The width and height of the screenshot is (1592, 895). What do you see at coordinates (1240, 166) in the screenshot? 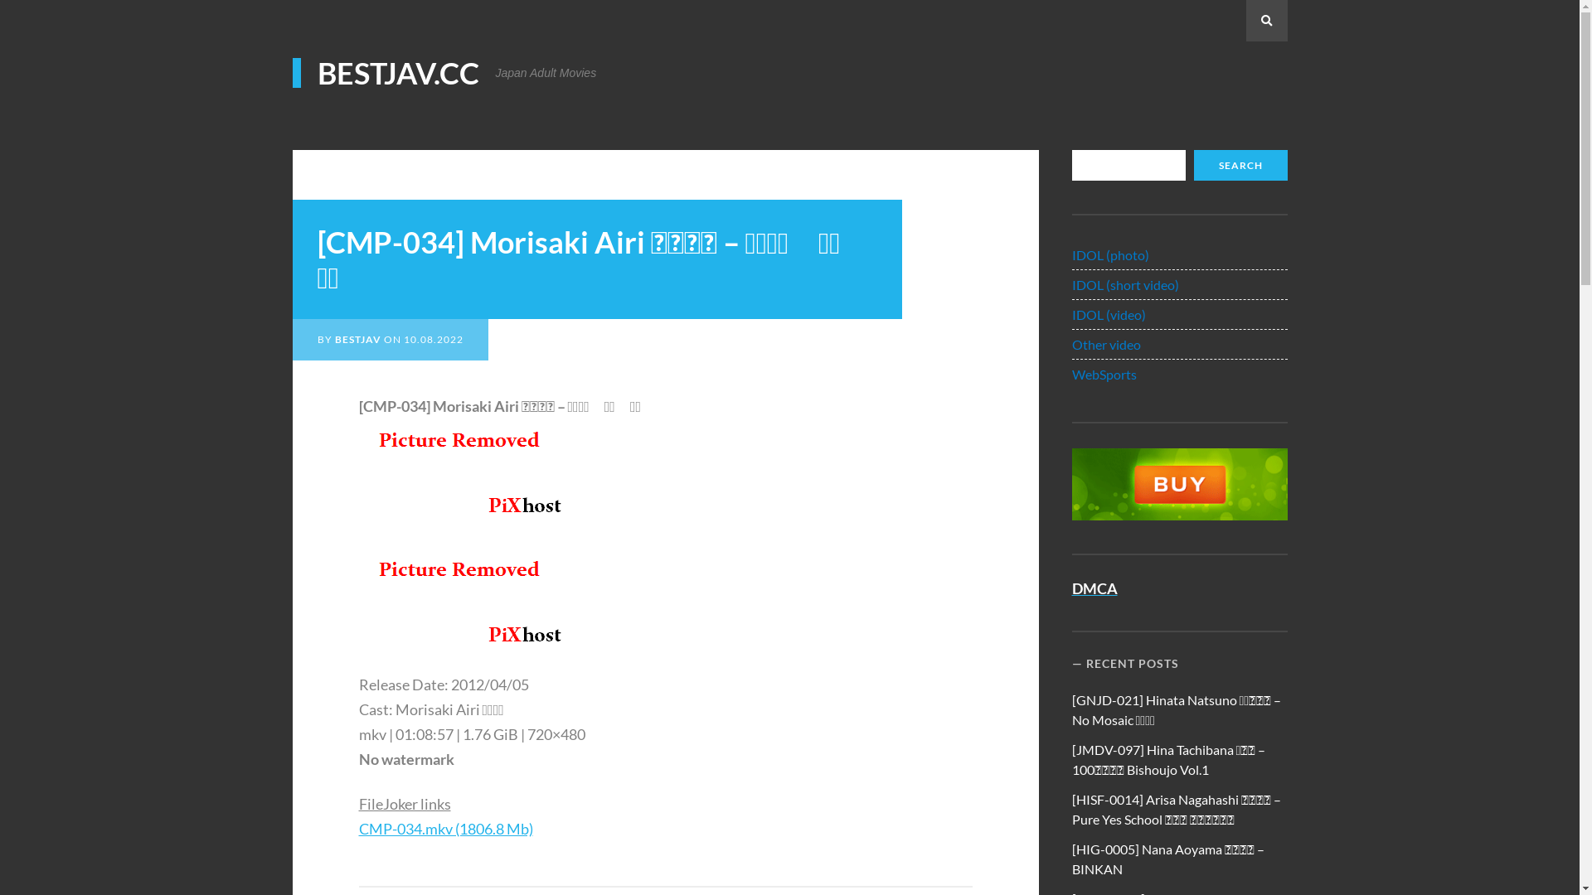
I see `SEARCH` at bounding box center [1240, 166].